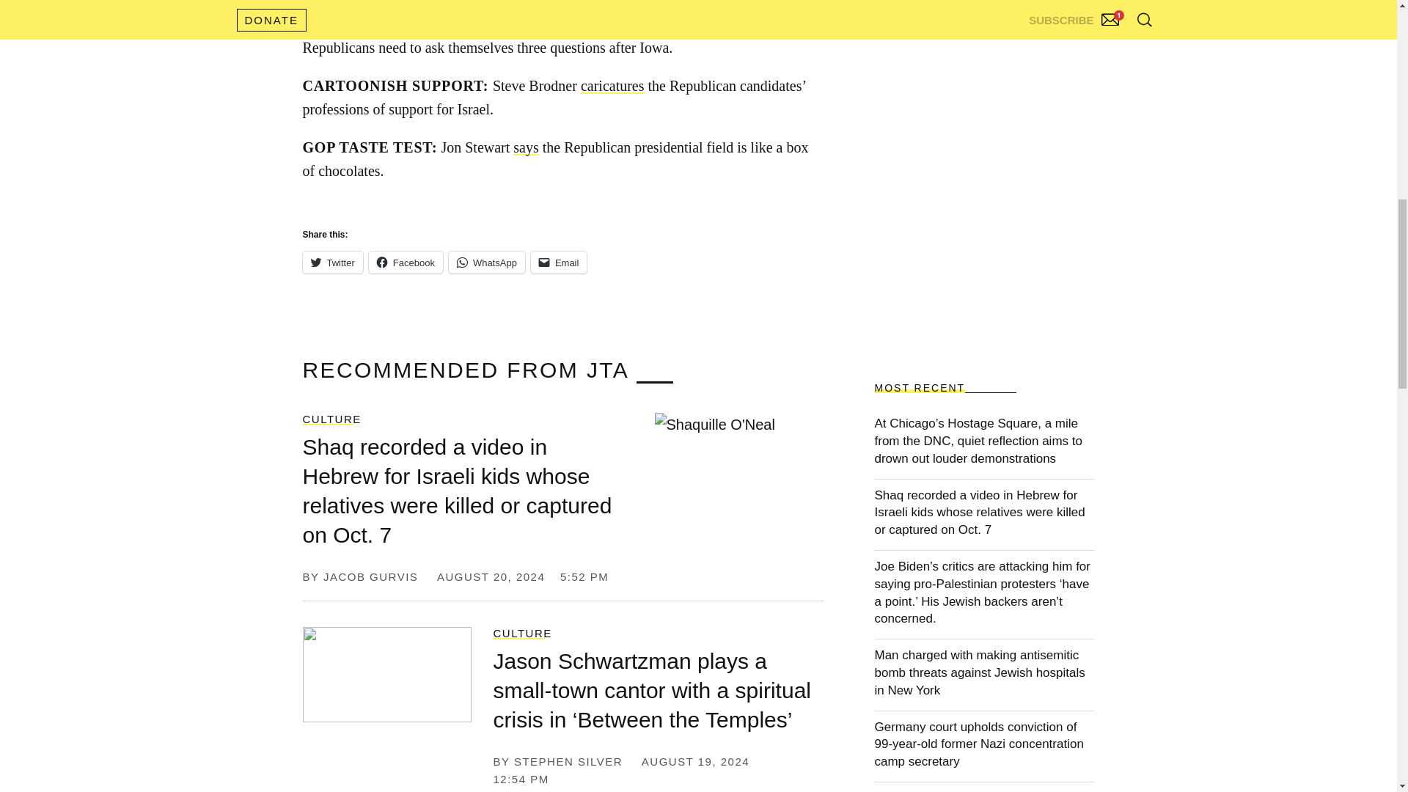 This screenshot has height=792, width=1408. What do you see at coordinates (406, 263) in the screenshot?
I see `Click to share on Facebook` at bounding box center [406, 263].